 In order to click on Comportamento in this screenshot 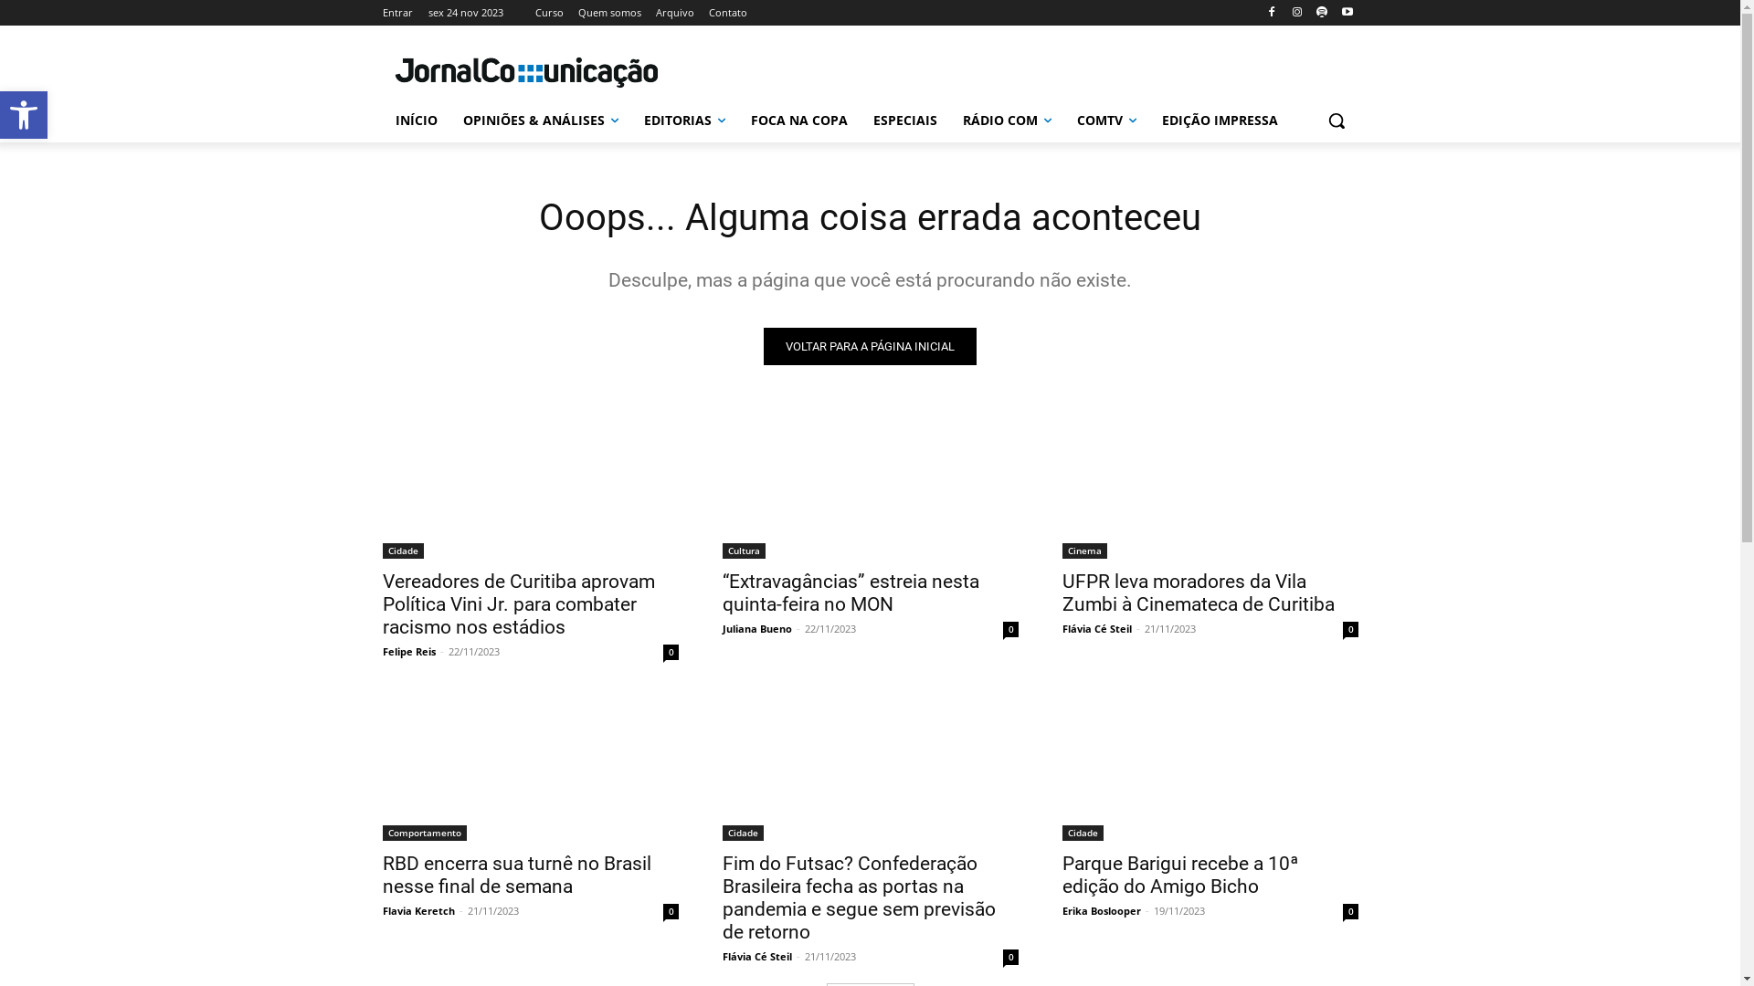, I will do `click(424, 833)`.